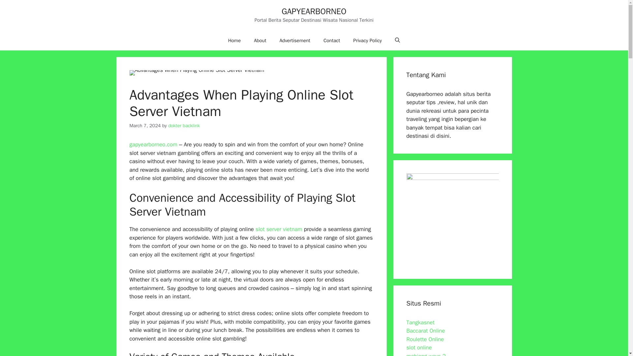  What do you see at coordinates (332, 40) in the screenshot?
I see `Contact` at bounding box center [332, 40].